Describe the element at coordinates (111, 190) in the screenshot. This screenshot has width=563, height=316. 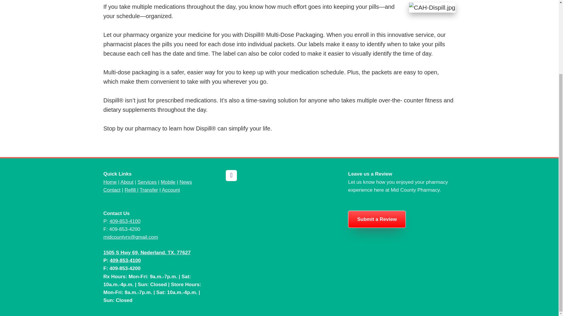
I see `Contact` at that location.